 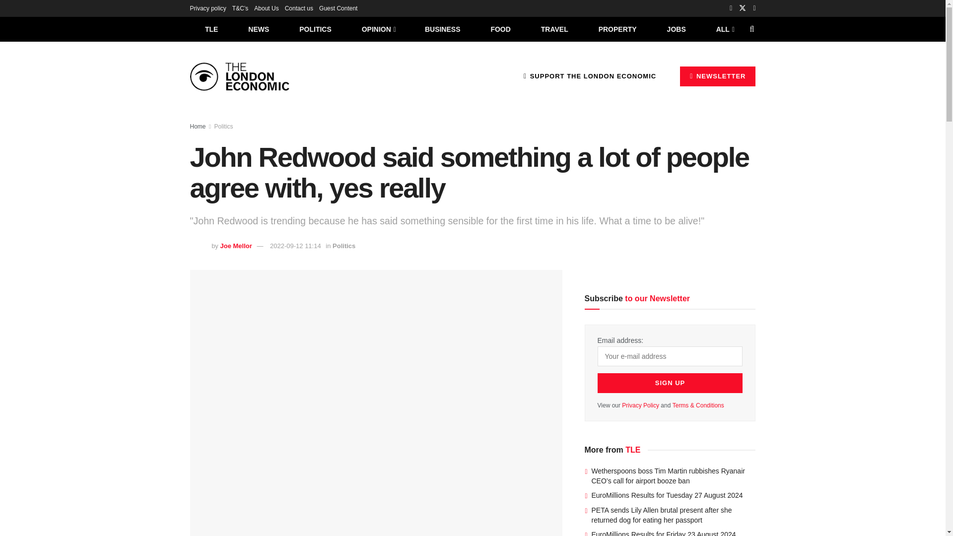 What do you see at coordinates (266, 8) in the screenshot?
I see `About Us` at bounding box center [266, 8].